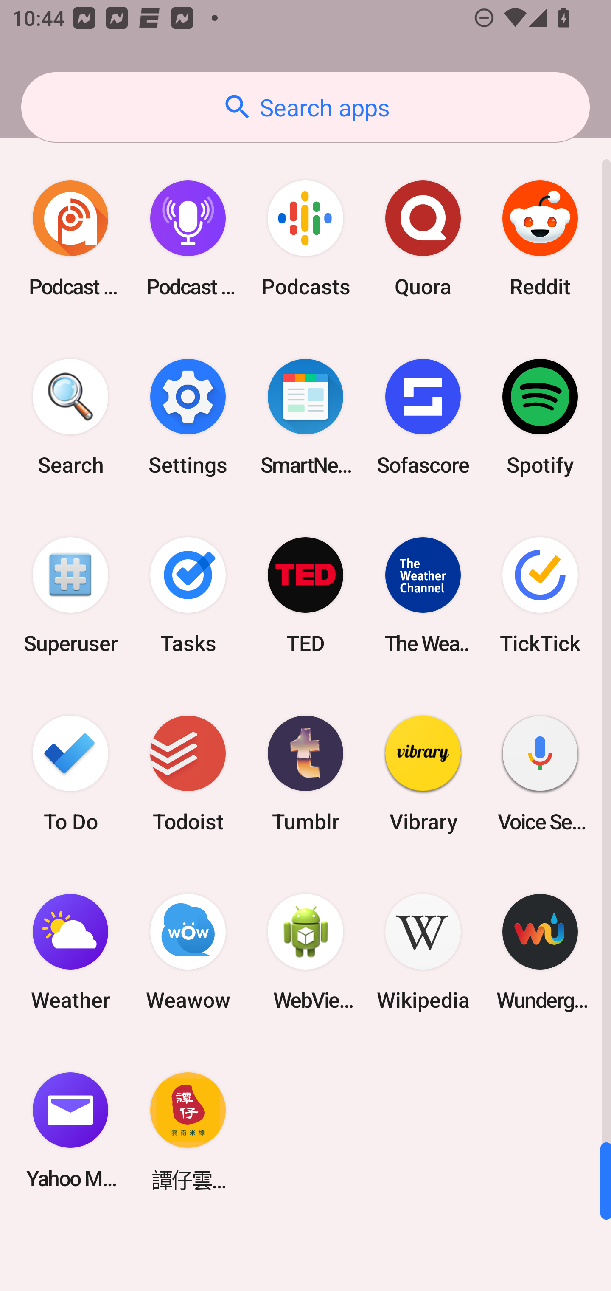  I want to click on Search, so click(70, 417).